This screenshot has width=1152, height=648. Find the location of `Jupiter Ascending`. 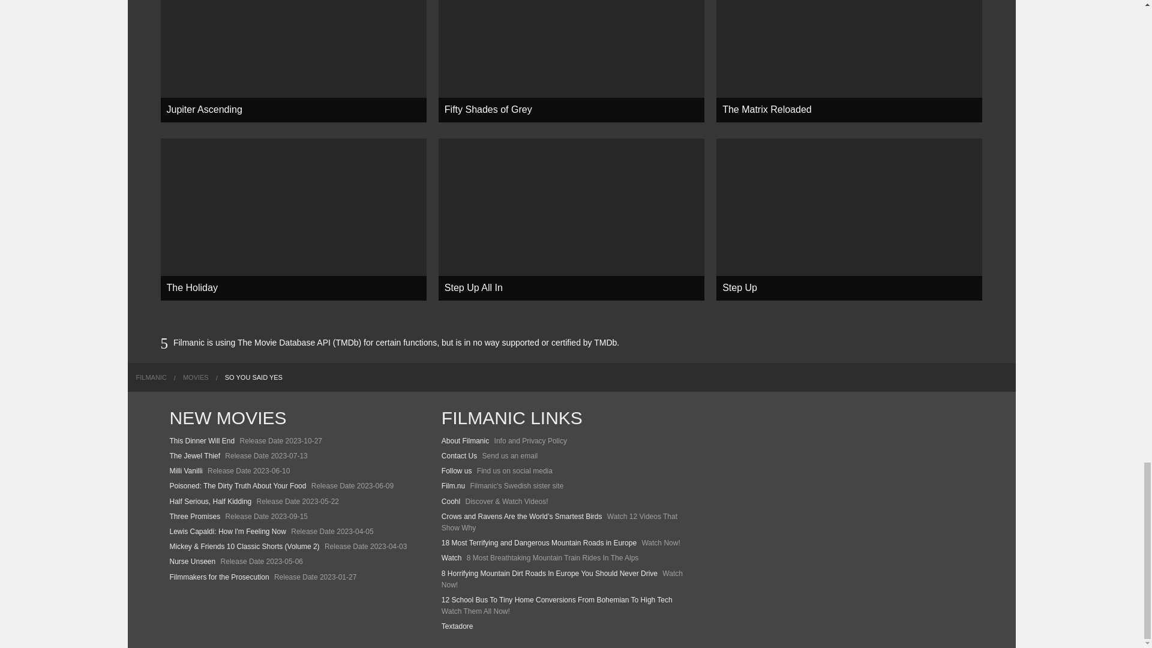

Jupiter Ascending is located at coordinates (293, 61).